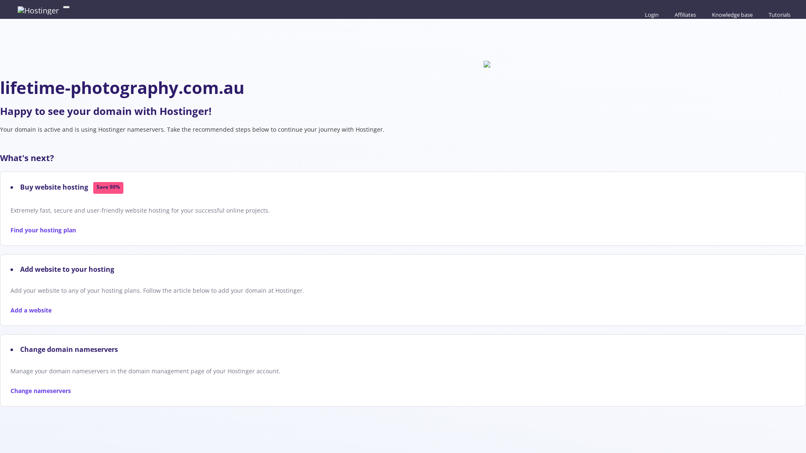 The width and height of the screenshot is (806, 453). I want to click on Knowledge base, so click(731, 15).